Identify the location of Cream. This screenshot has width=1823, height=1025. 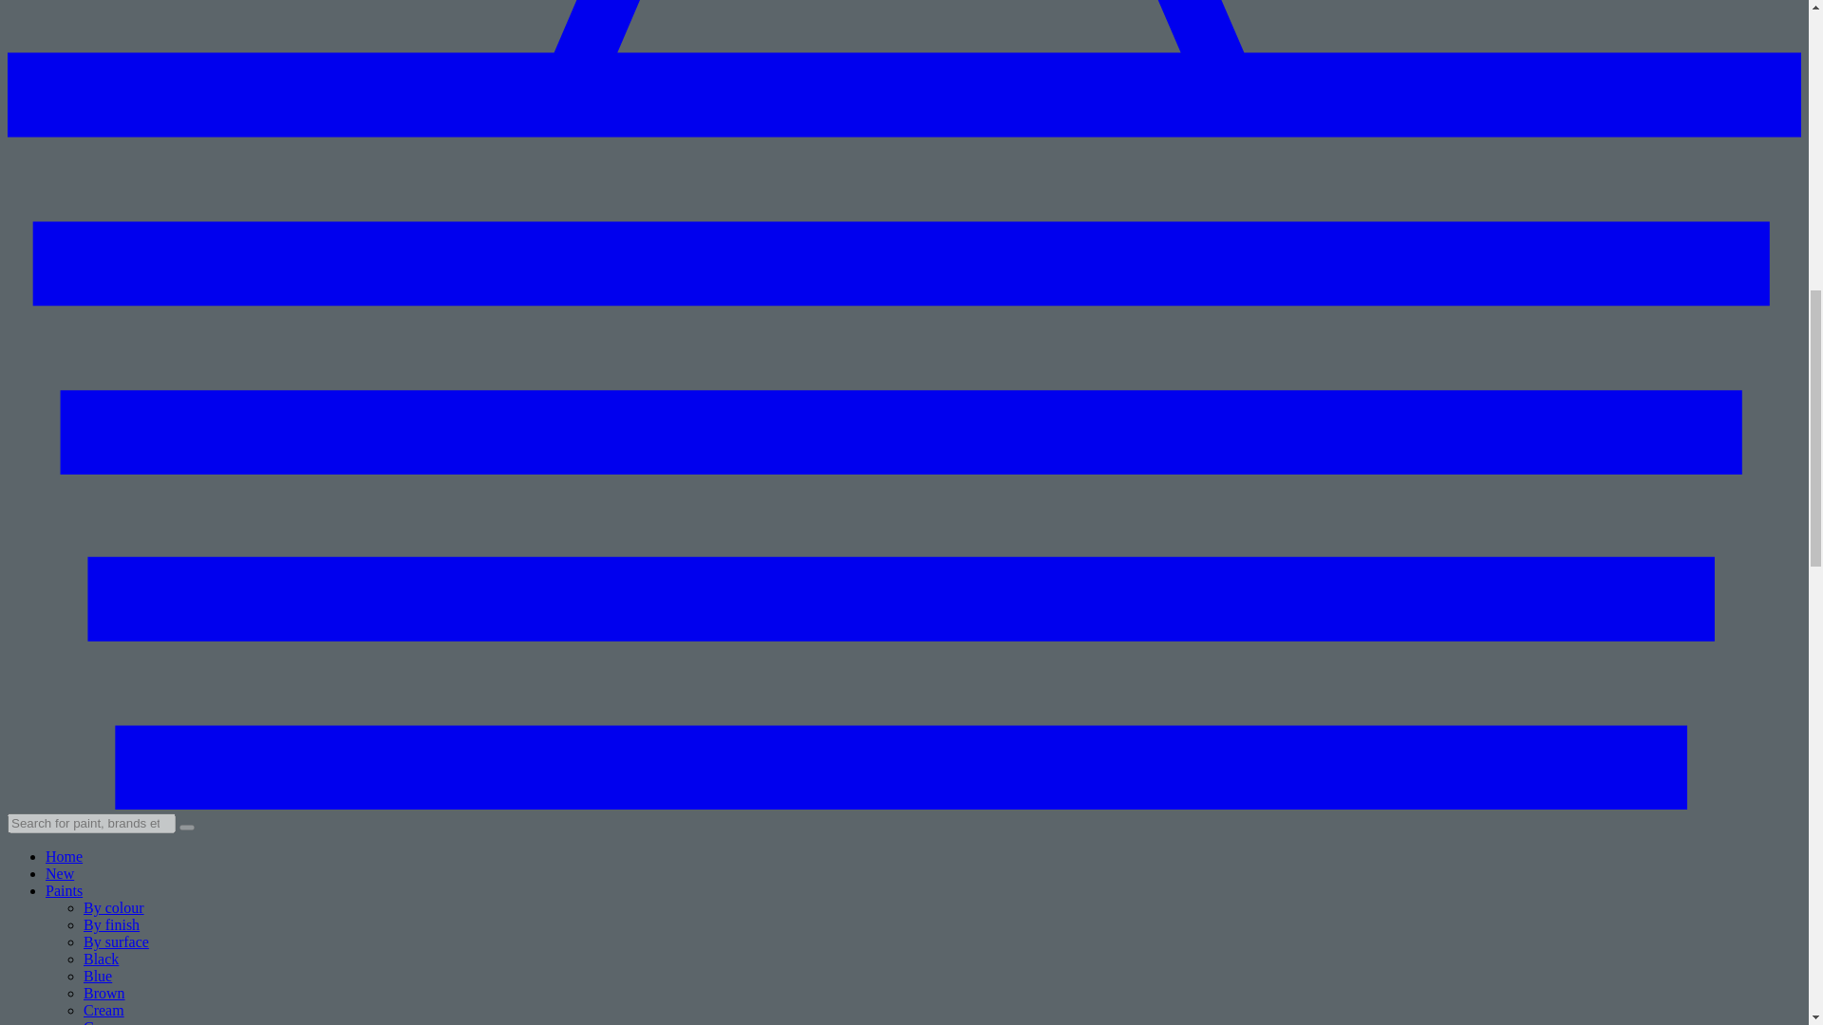
(103, 1010).